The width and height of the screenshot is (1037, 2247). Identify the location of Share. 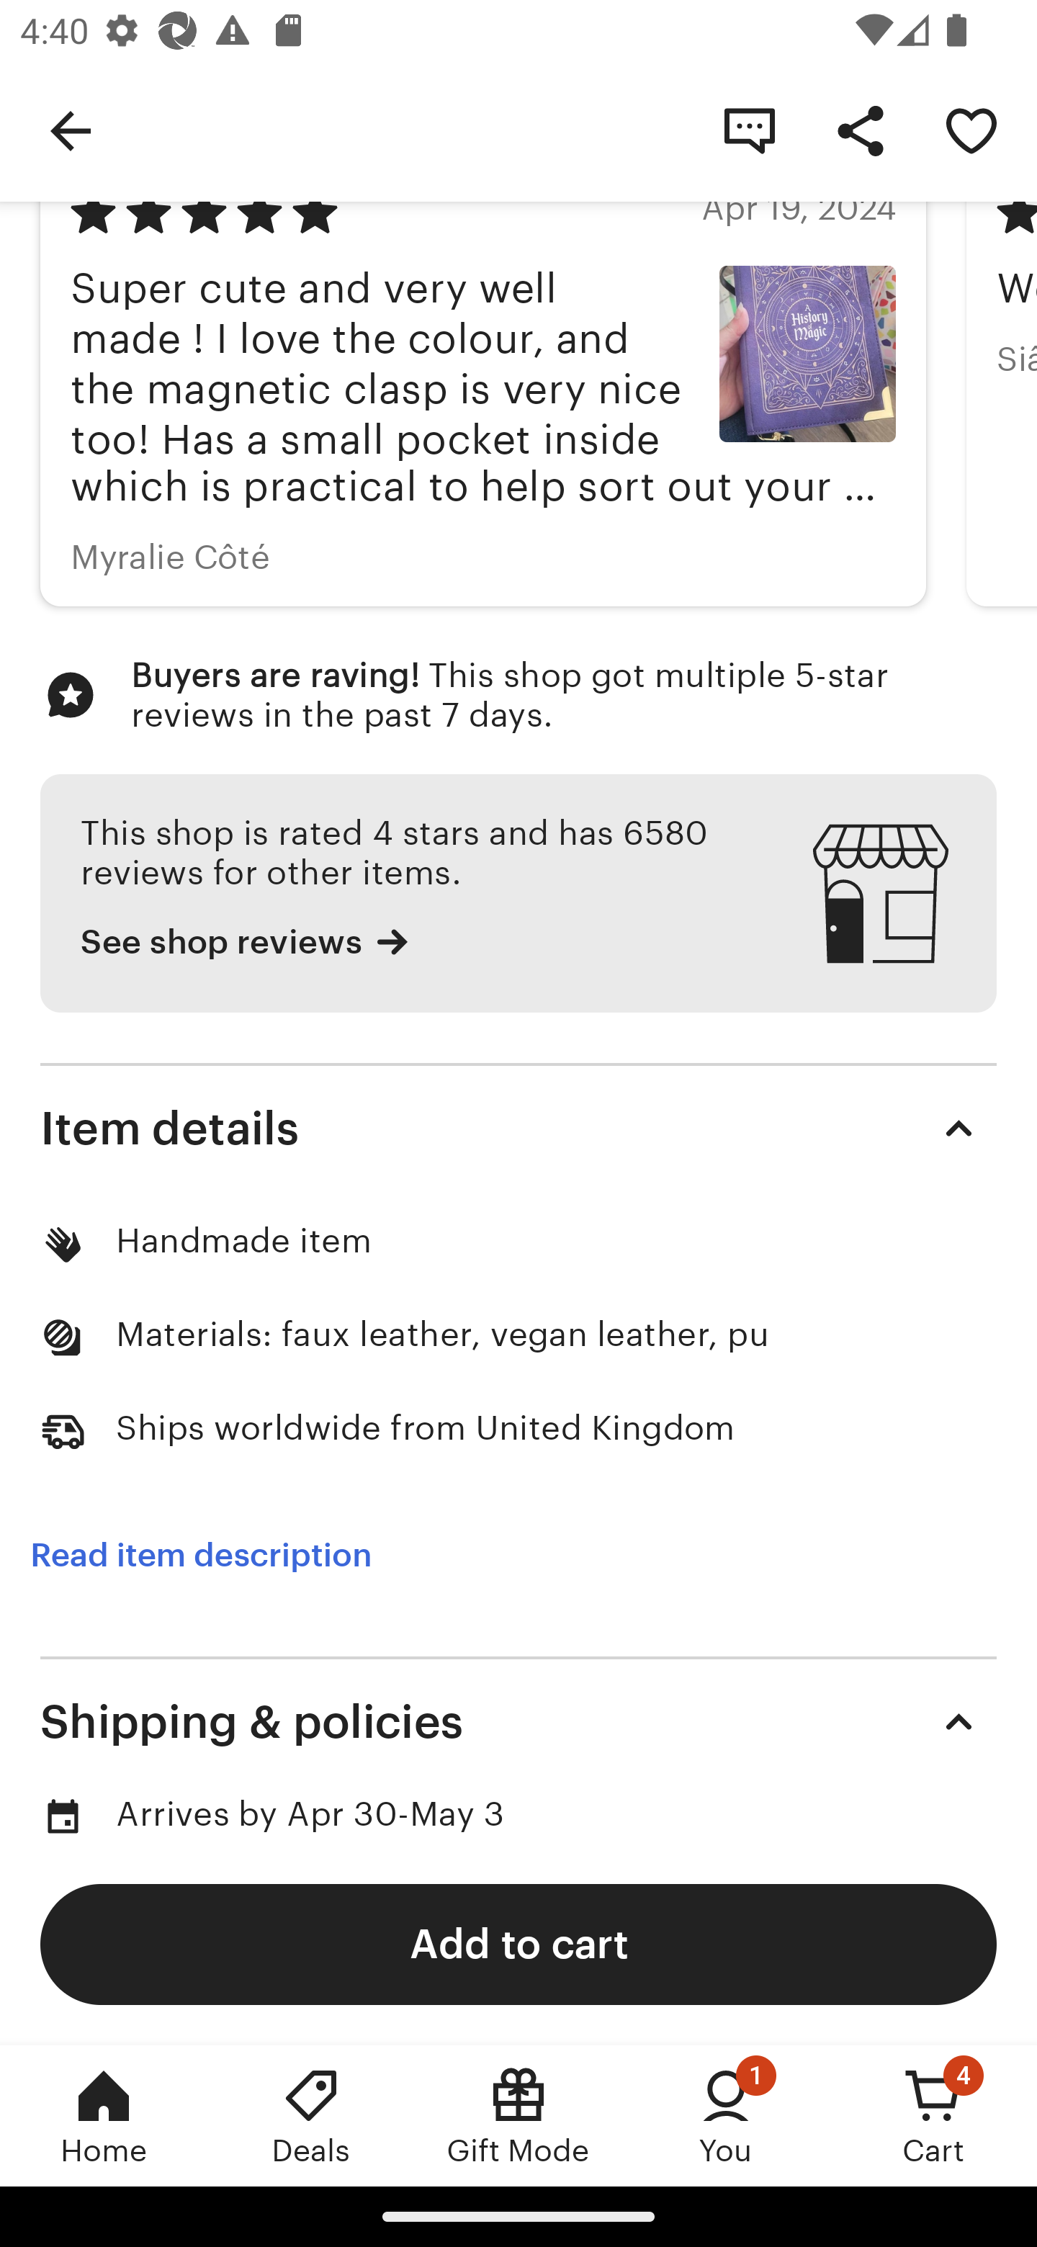
(860, 130).